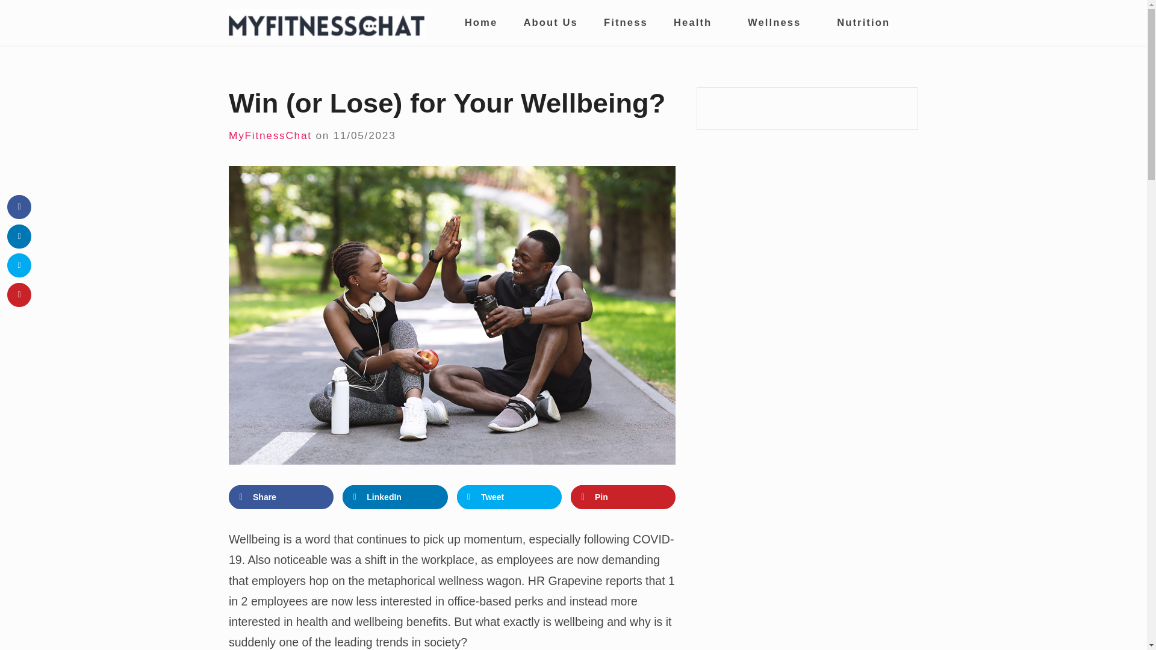 Image resolution: width=1156 pixels, height=650 pixels. I want to click on About Us, so click(550, 23).